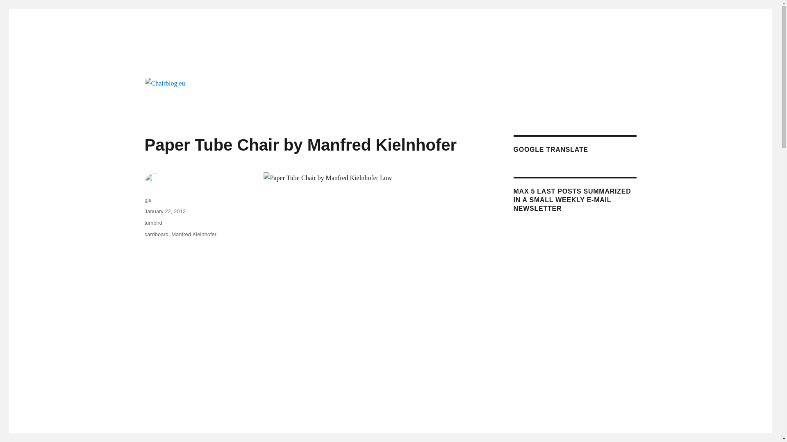  What do you see at coordinates (164, 211) in the screenshot?
I see `January 22, 2012` at bounding box center [164, 211].